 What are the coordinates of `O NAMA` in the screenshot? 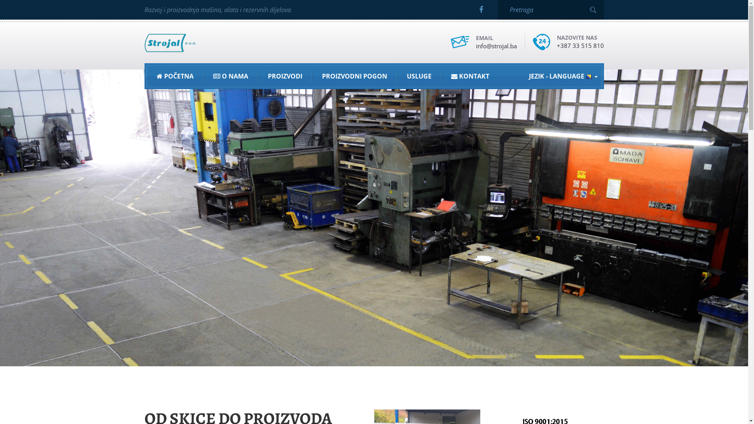 It's located at (231, 76).